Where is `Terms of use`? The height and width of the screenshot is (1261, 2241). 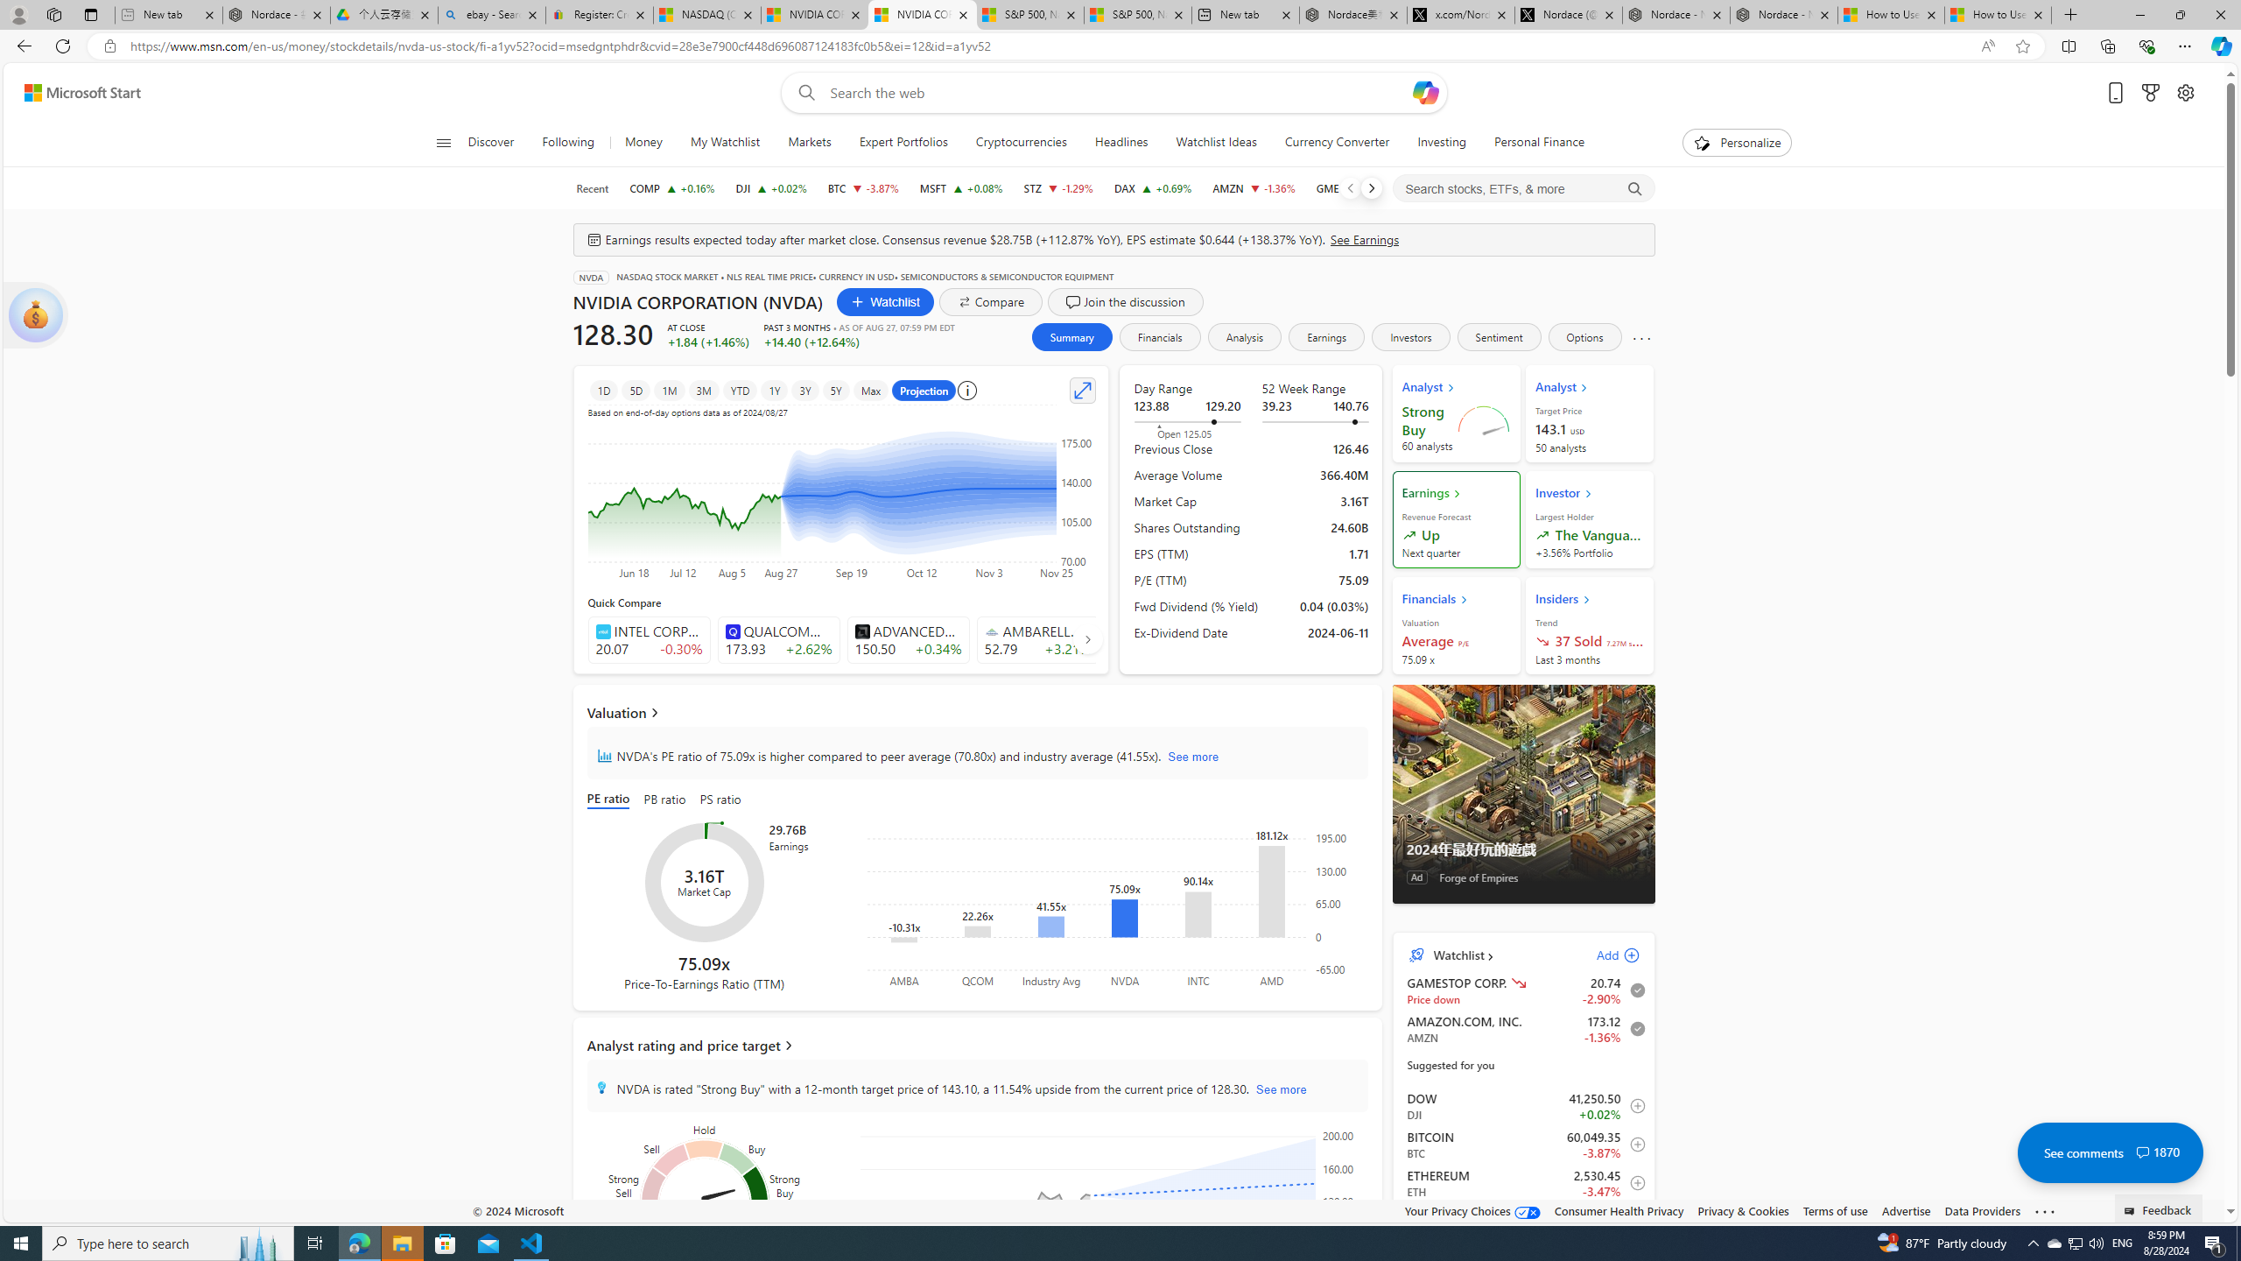 Terms of use is located at coordinates (1835, 1210).